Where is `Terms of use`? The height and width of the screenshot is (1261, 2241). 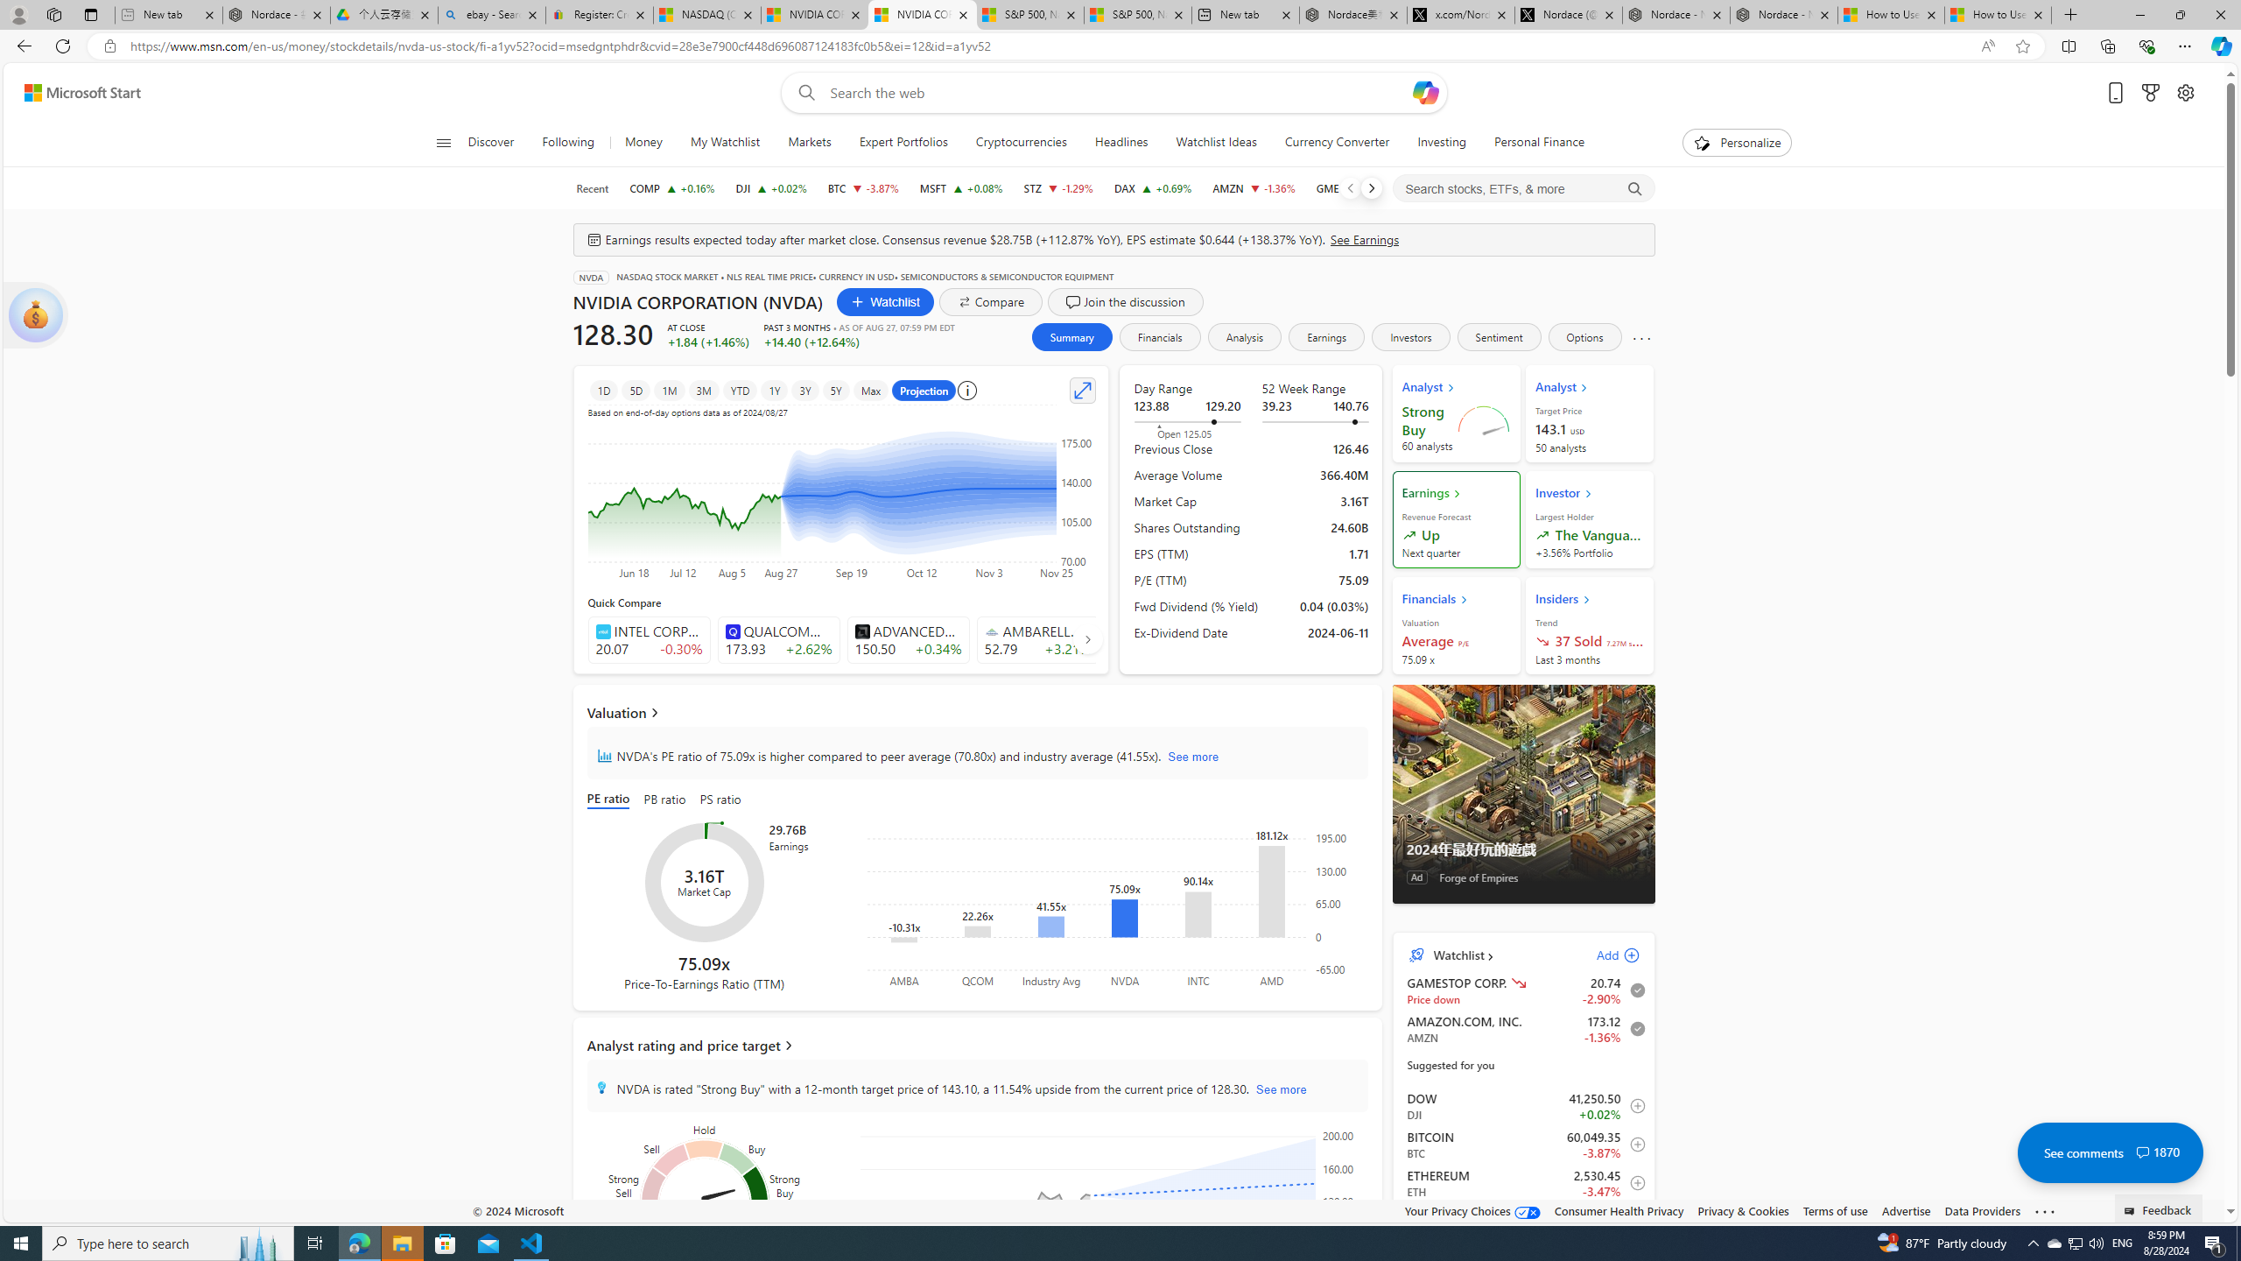 Terms of use is located at coordinates (1835, 1210).